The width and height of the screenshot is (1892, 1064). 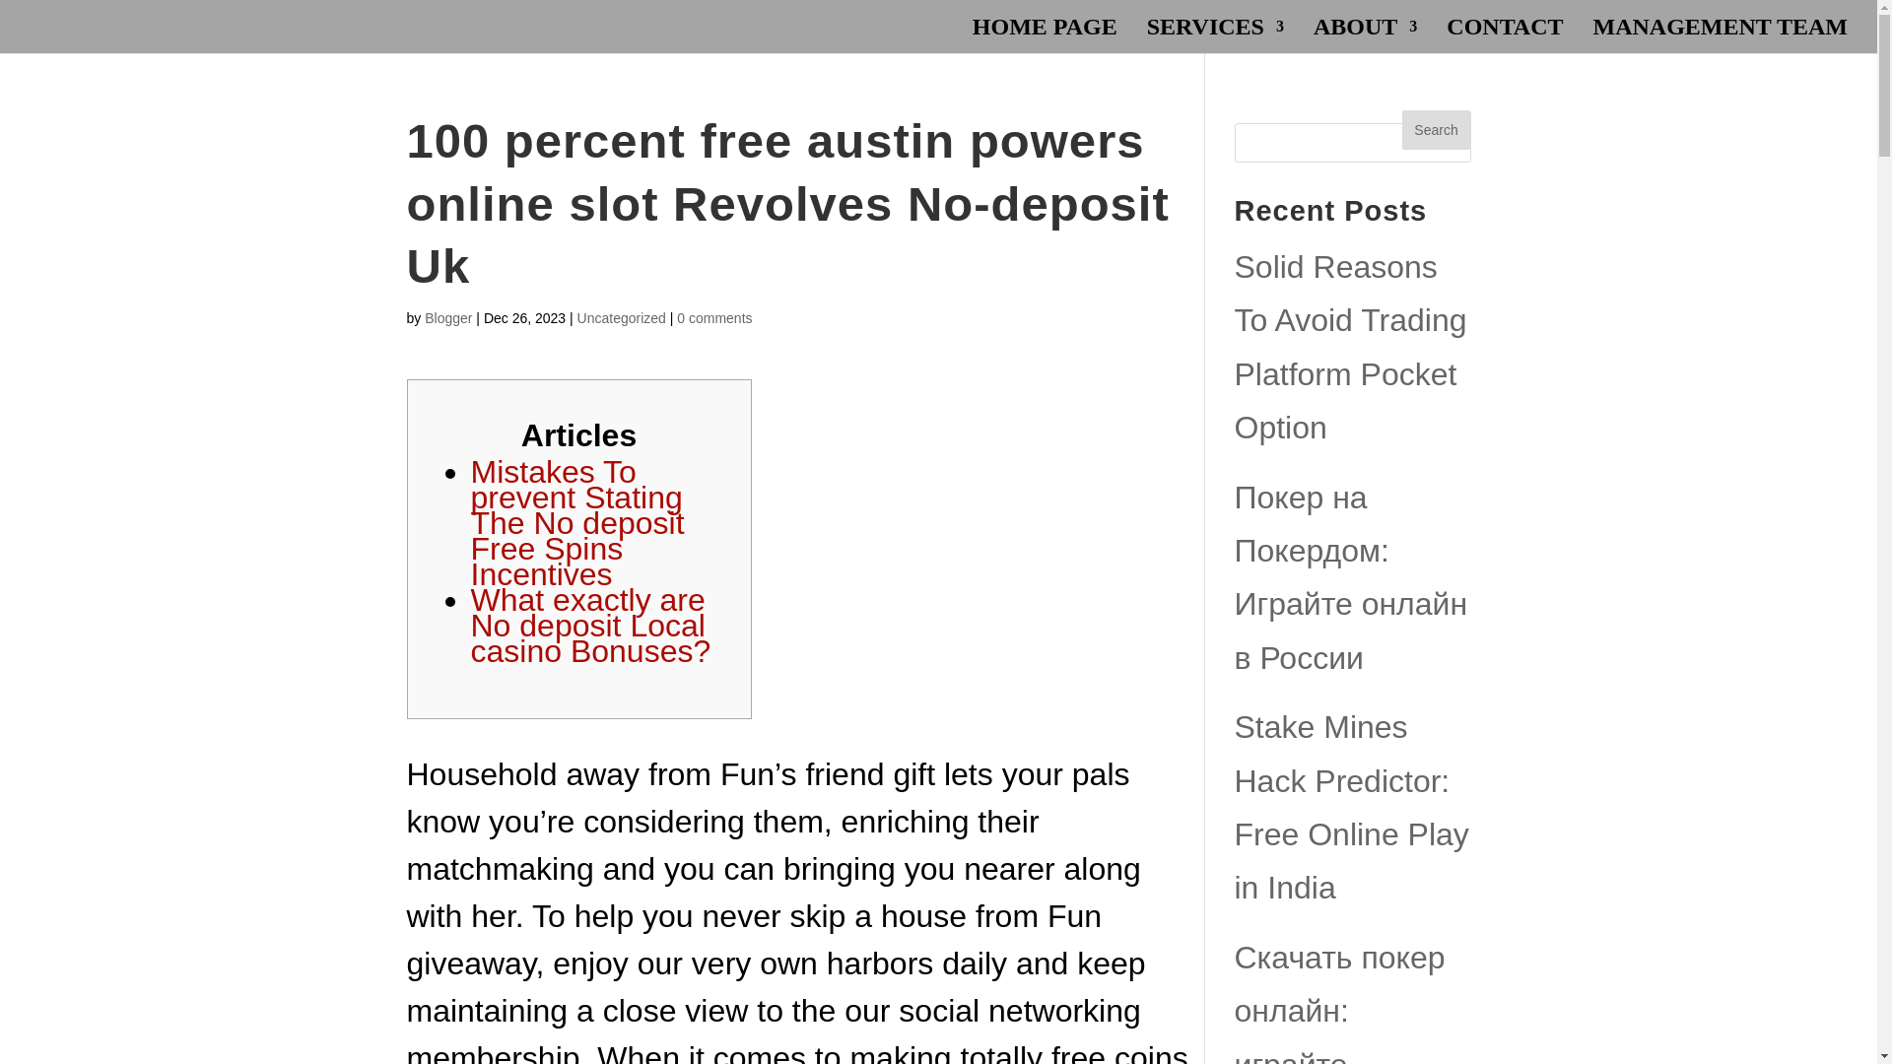 What do you see at coordinates (1045, 36) in the screenshot?
I see `HOME PAGE` at bounding box center [1045, 36].